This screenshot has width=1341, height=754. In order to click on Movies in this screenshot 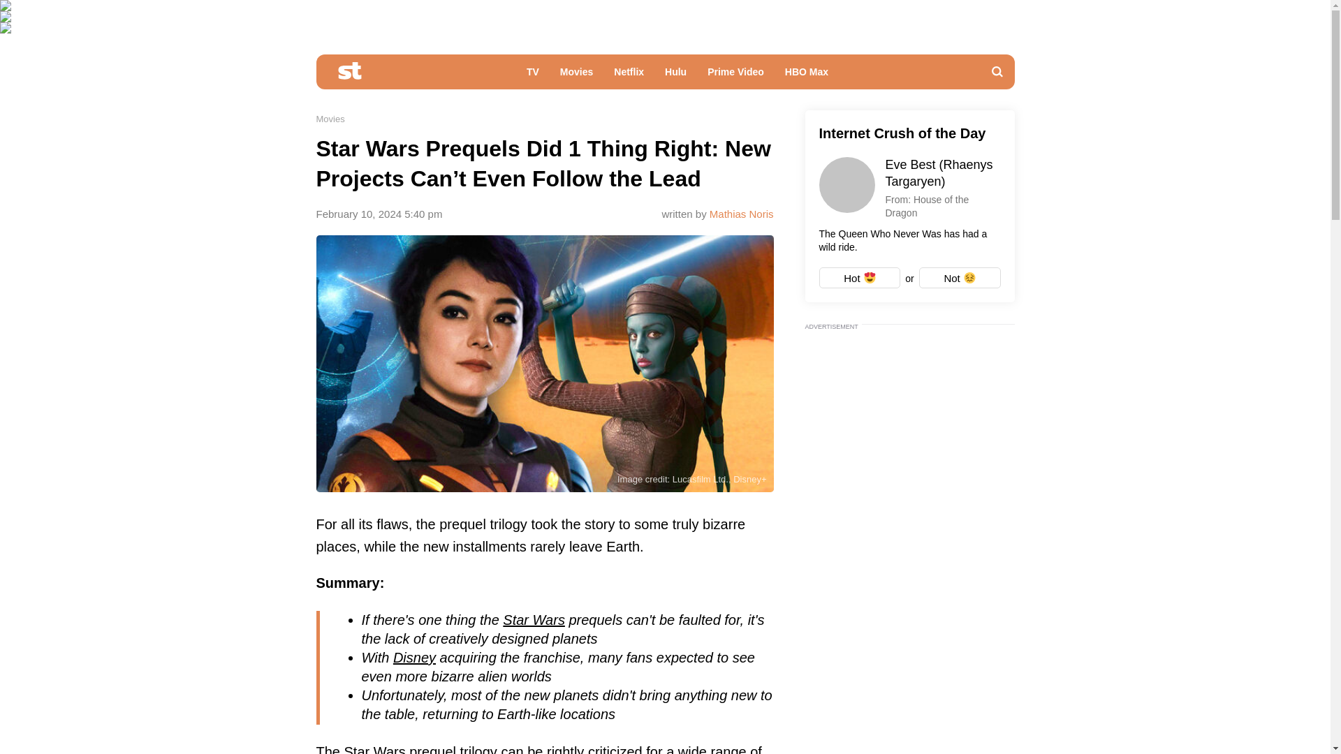, I will do `click(330, 119)`.